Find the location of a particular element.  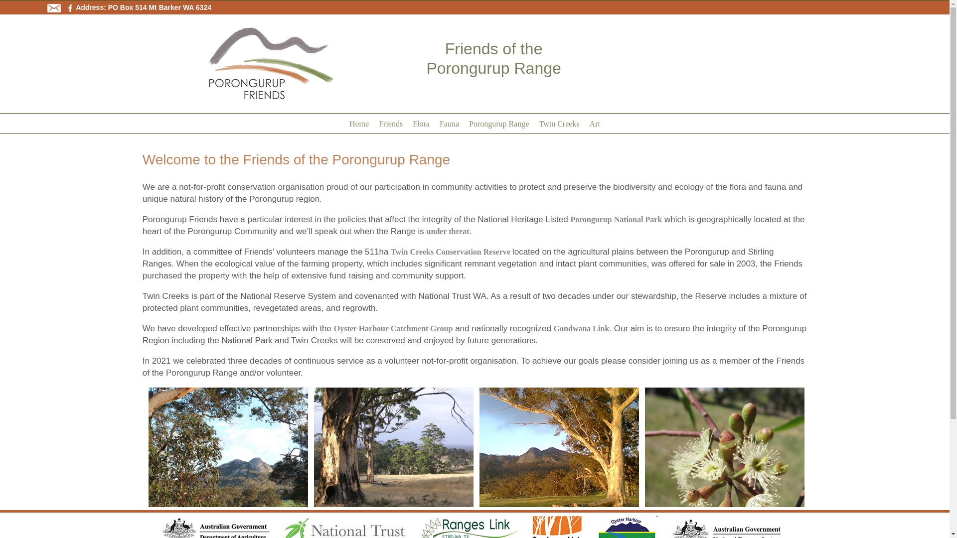

Flora is located at coordinates (421, 123).